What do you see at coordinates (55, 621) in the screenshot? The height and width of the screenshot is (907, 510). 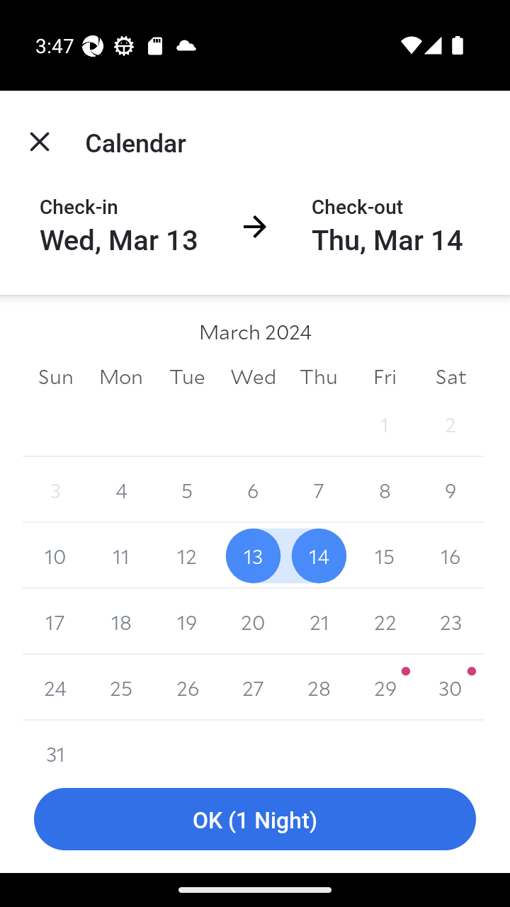 I see `17 17 March 2024` at bounding box center [55, 621].